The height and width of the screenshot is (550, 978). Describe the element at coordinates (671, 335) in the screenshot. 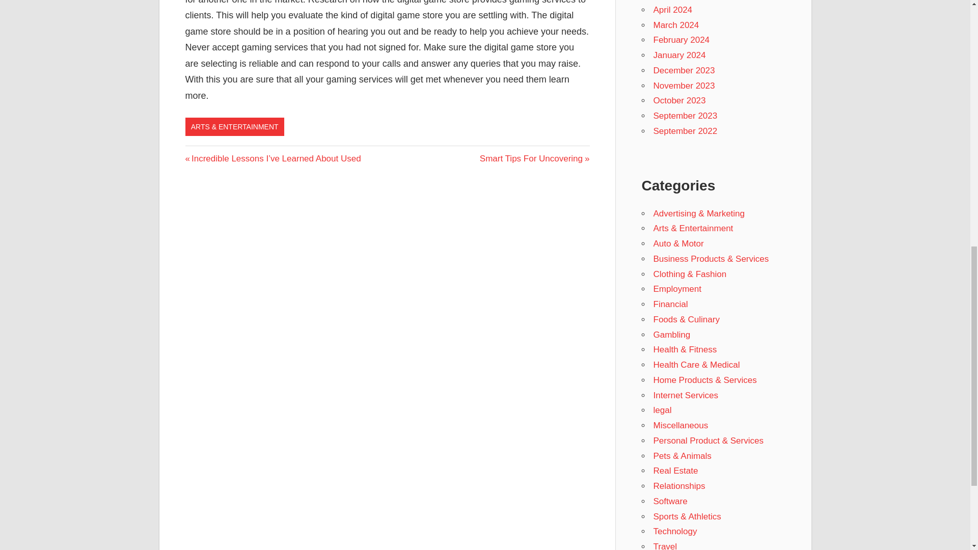

I see `Gambling` at that location.